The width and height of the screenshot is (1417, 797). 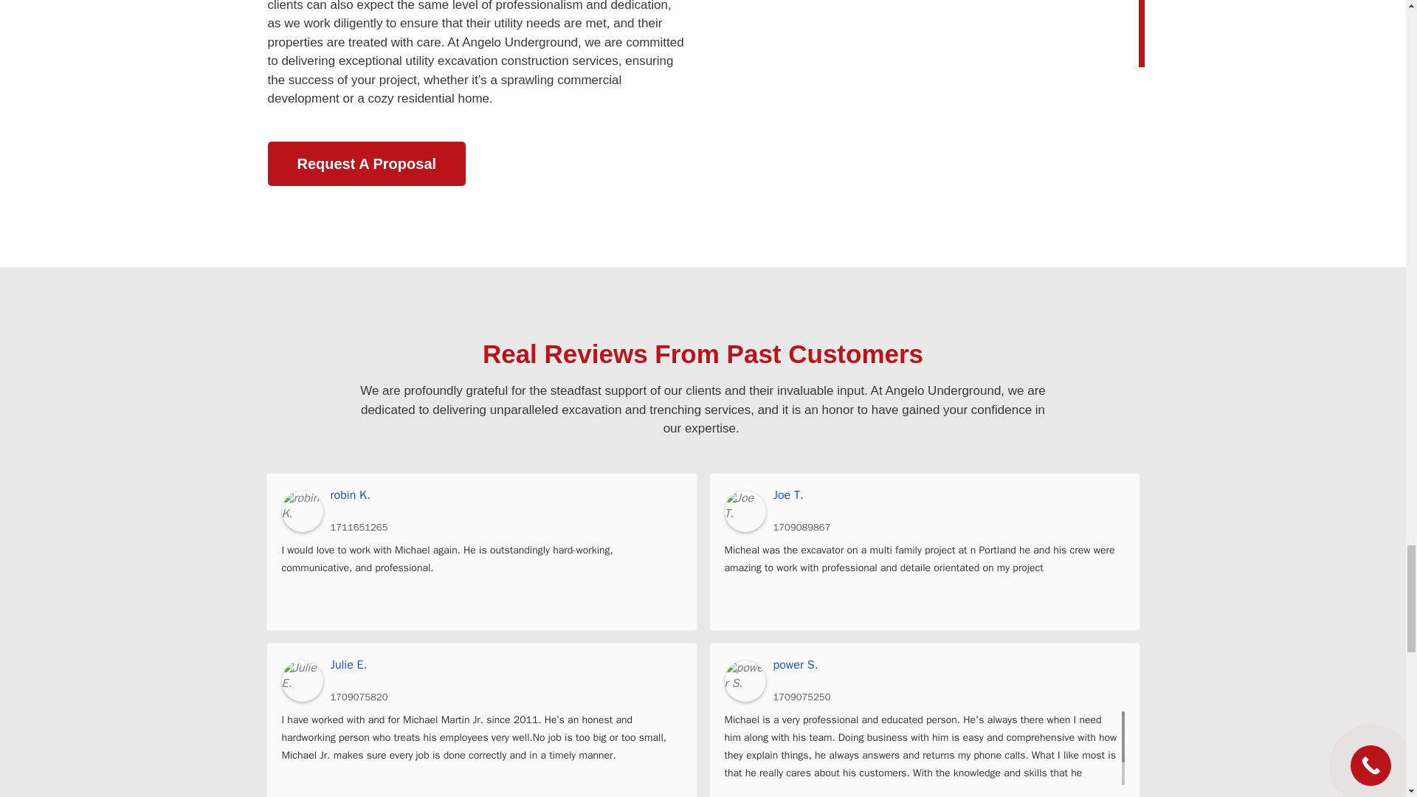 I want to click on robin K., so click(x=303, y=511).